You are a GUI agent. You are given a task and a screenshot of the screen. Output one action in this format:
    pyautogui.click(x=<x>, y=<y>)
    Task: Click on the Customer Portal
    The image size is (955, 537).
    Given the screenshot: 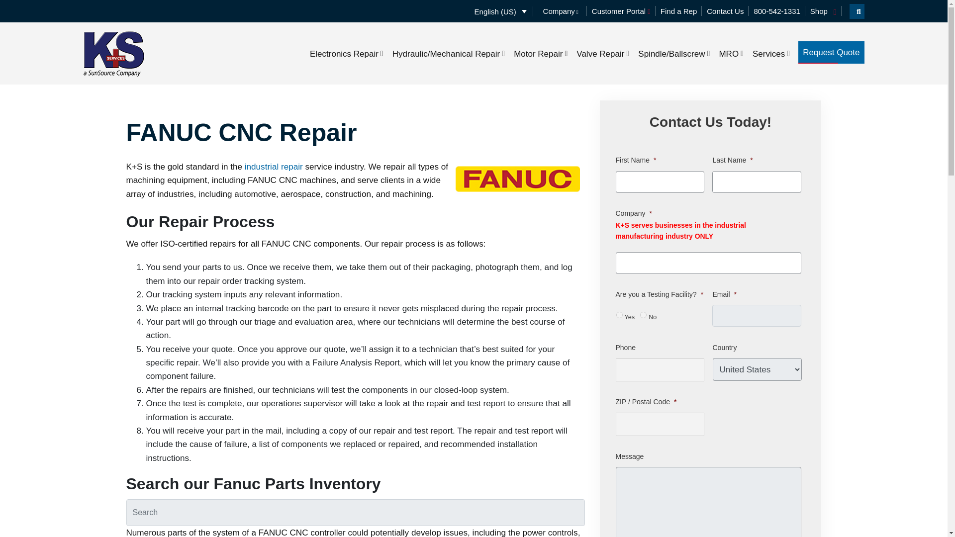 What is the action you would take?
    pyautogui.click(x=621, y=11)
    